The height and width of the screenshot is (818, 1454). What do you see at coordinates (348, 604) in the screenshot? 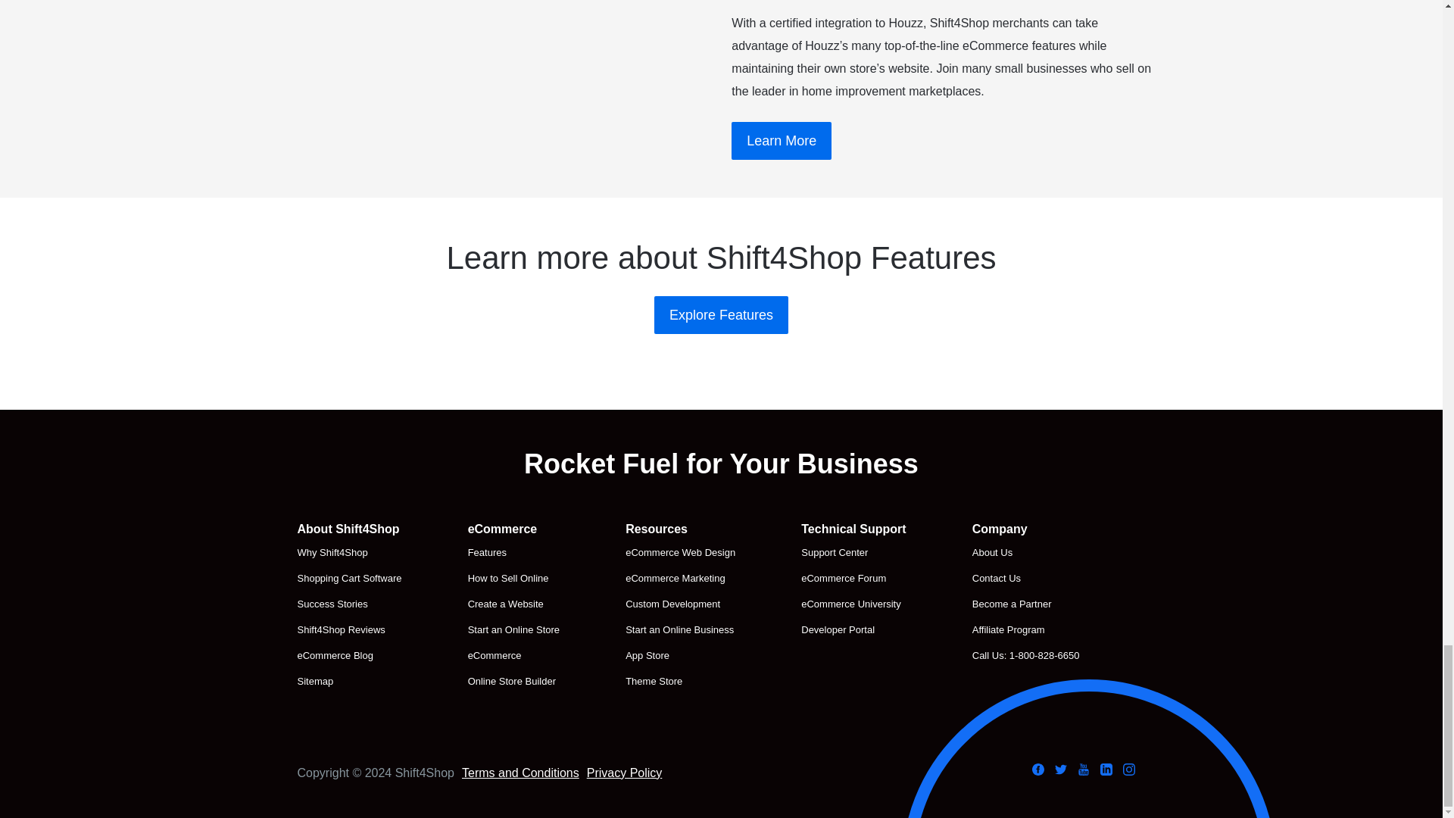
I see `Success Stories` at bounding box center [348, 604].